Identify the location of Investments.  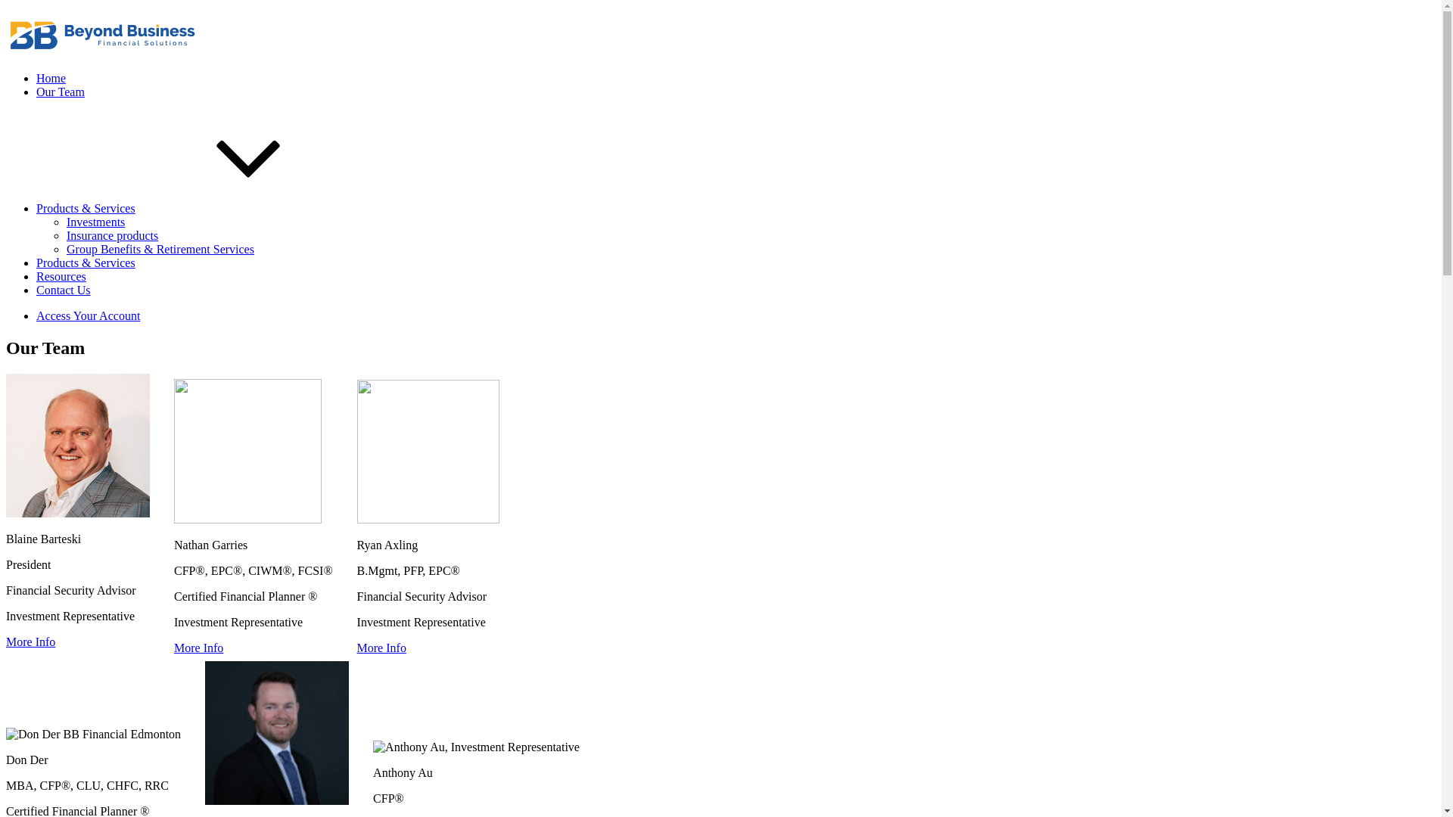
(95, 222).